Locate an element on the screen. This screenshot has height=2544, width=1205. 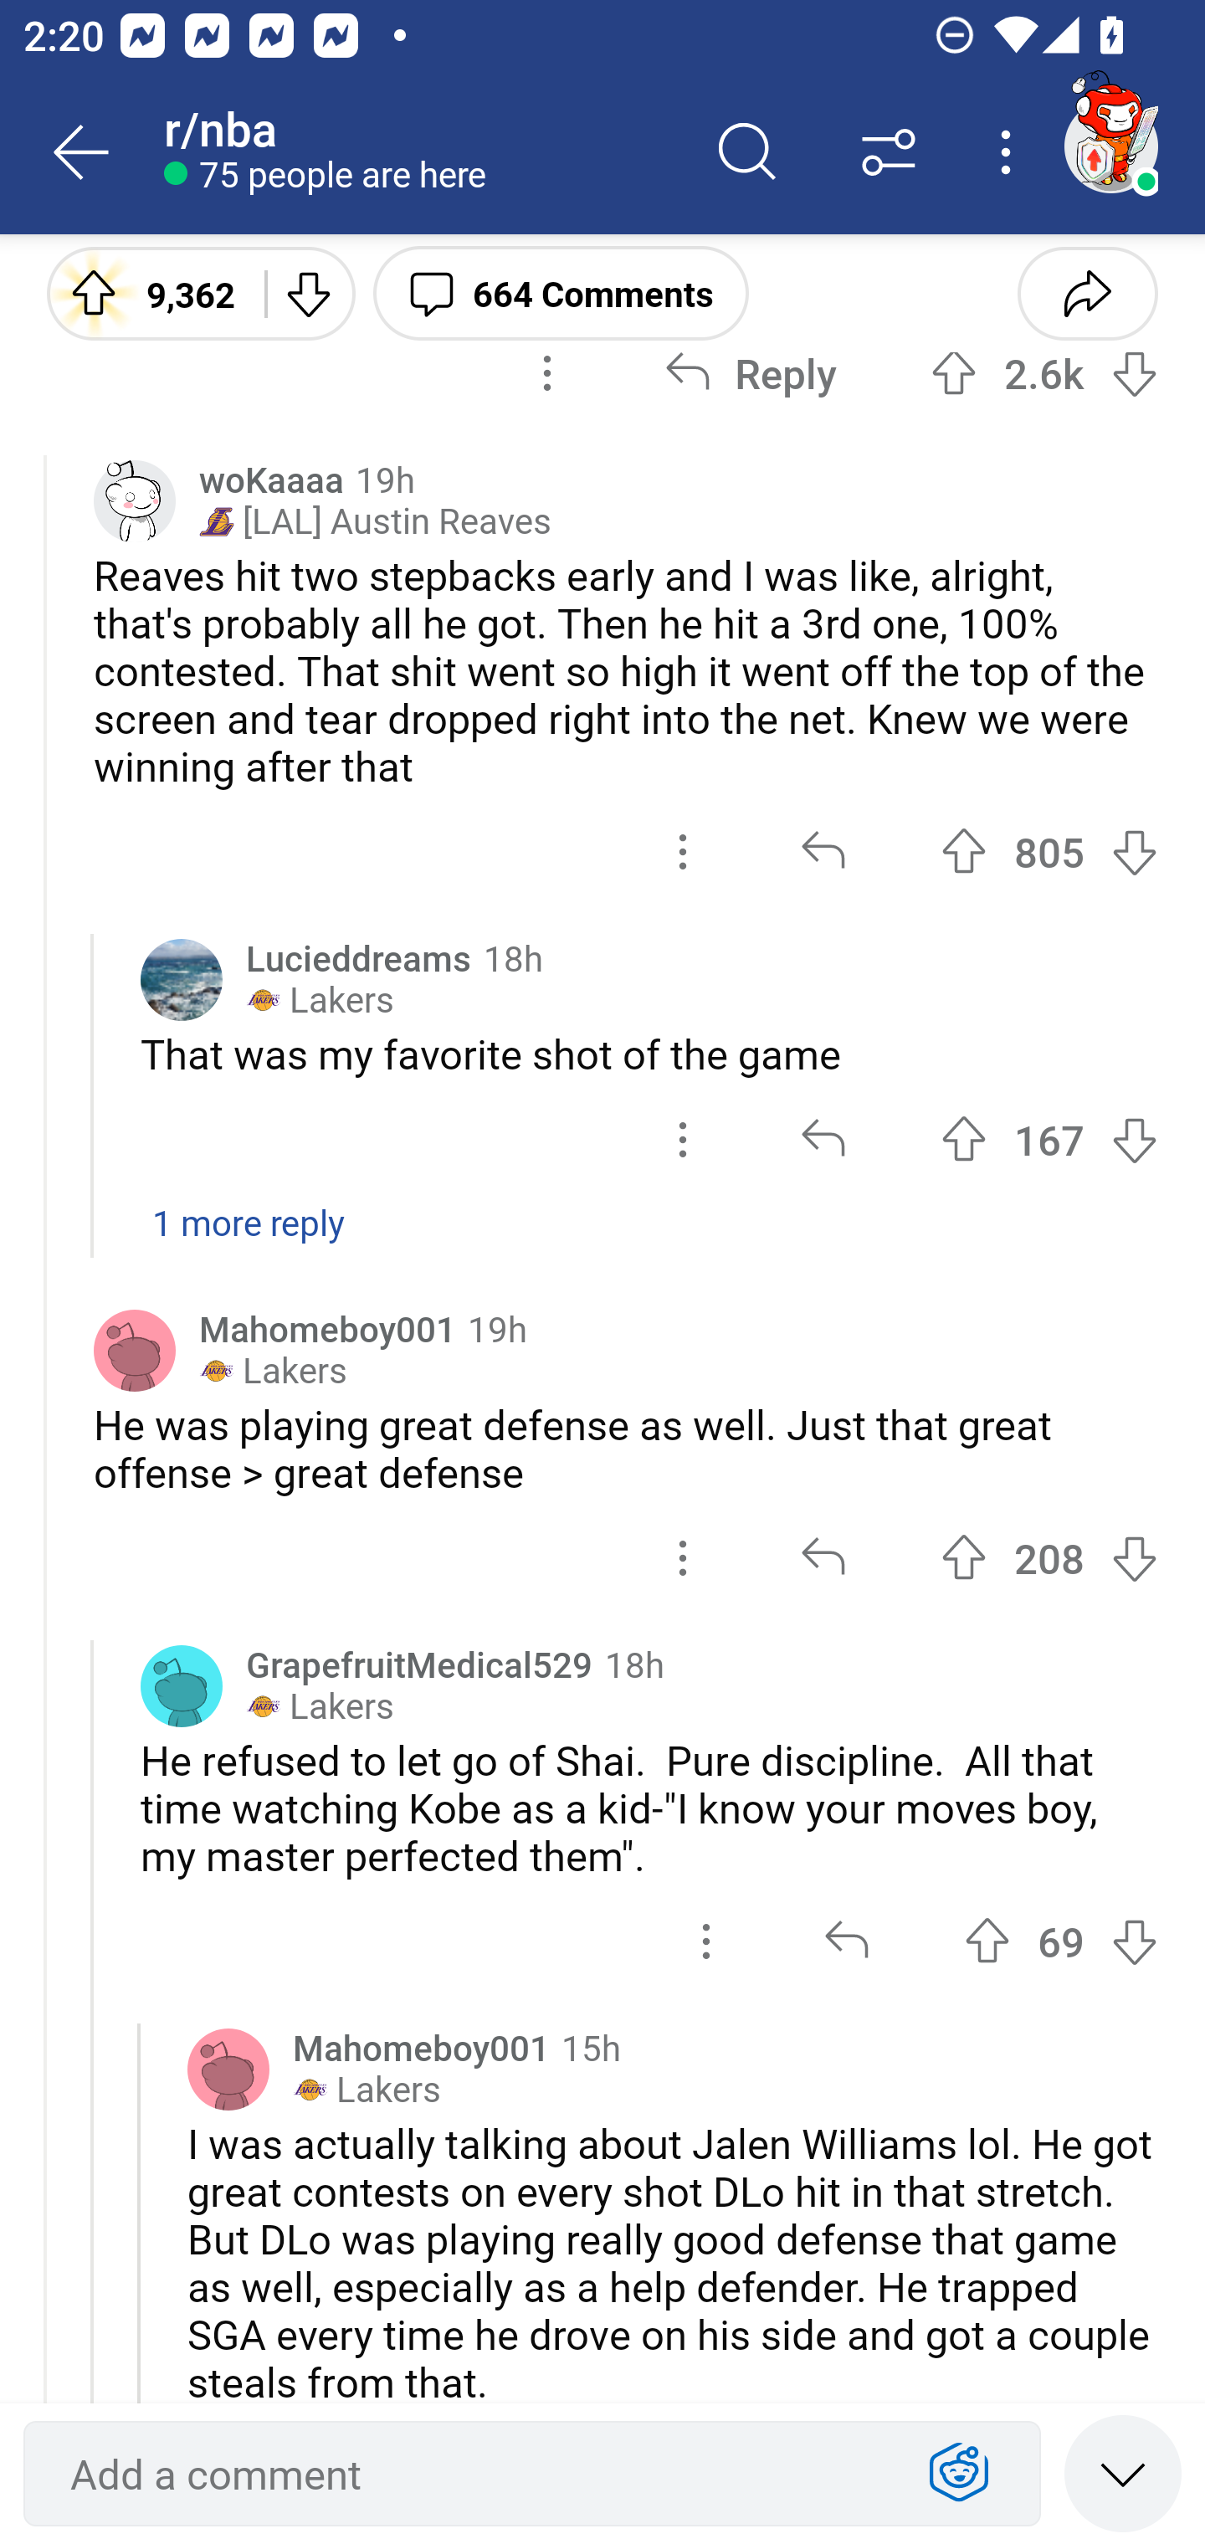
Downvote is located at coordinates (308, 292).